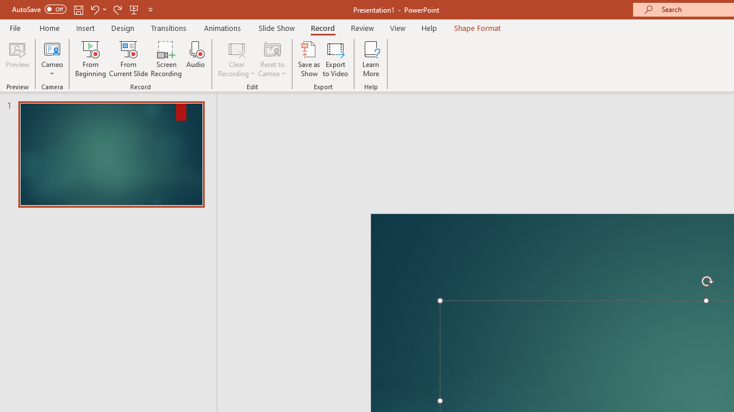 The height and width of the screenshot is (412, 734). Describe the element at coordinates (397, 27) in the screenshot. I see `View` at that location.